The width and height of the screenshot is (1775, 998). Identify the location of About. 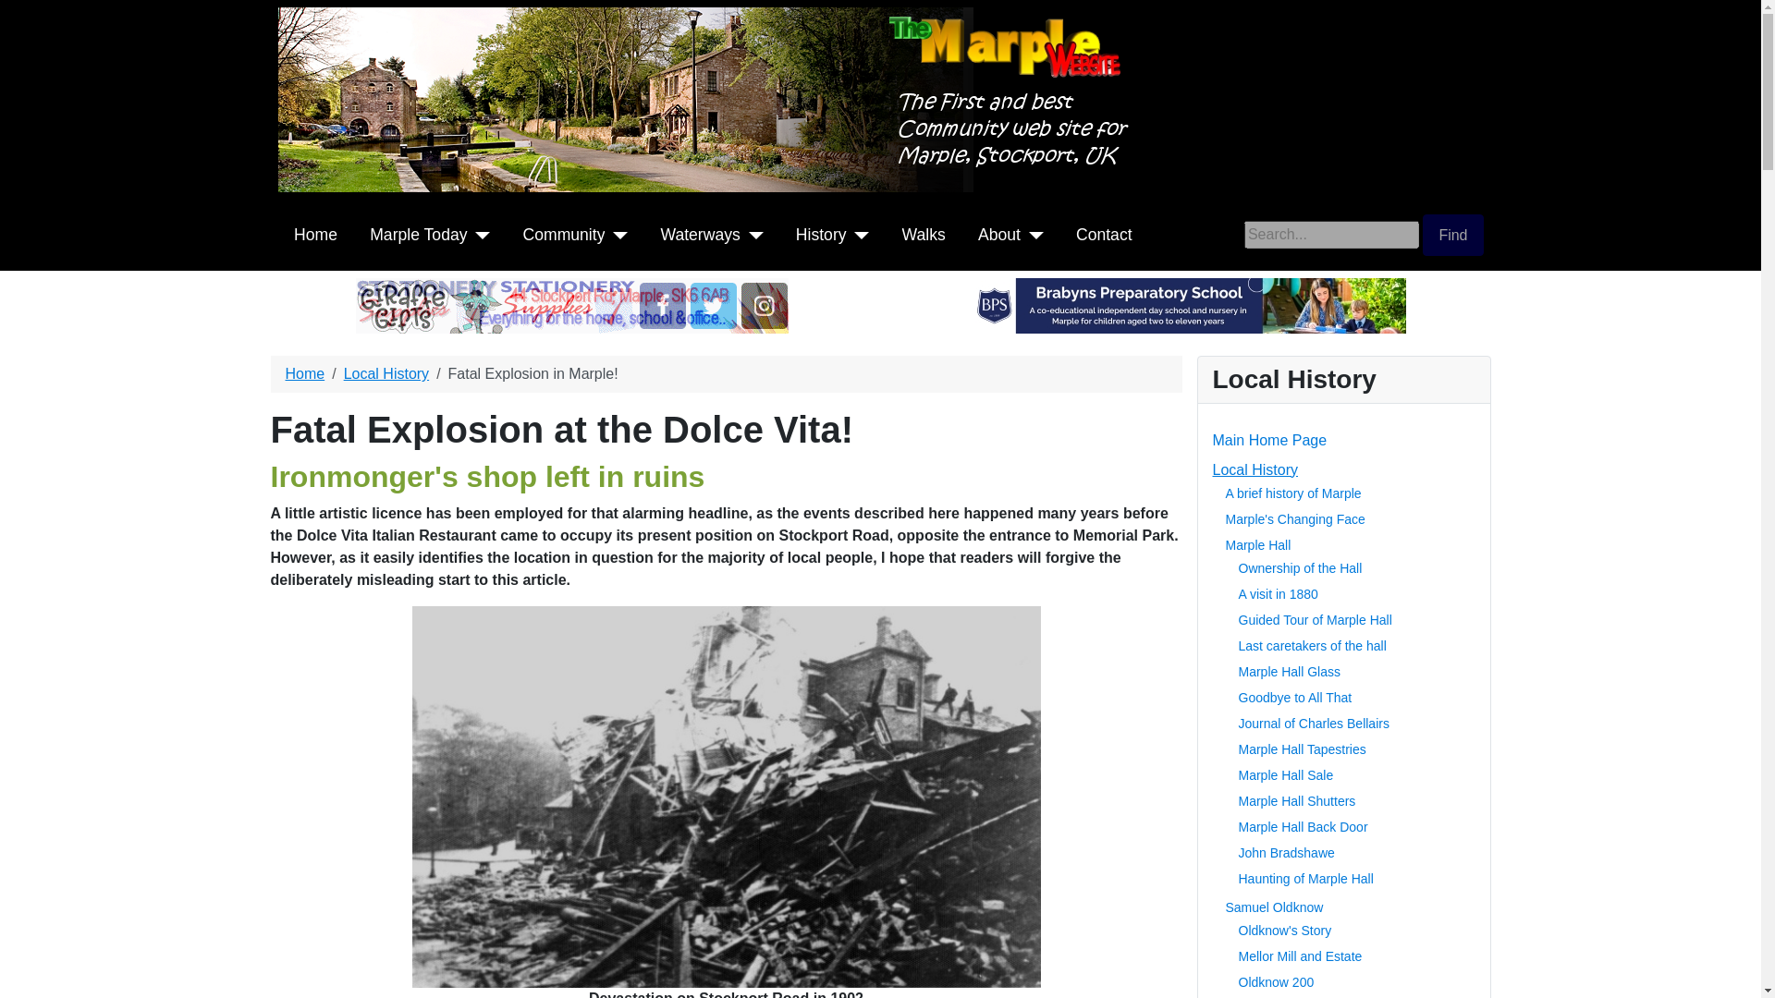
(998, 234).